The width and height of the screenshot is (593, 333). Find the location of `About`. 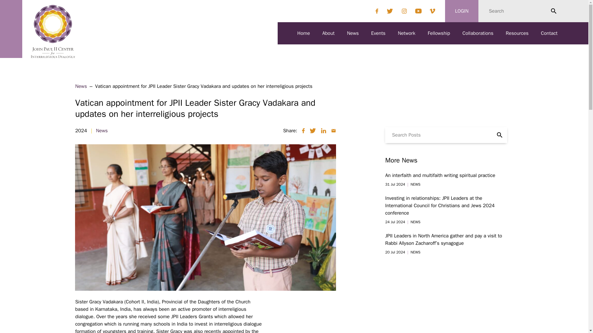

About is located at coordinates (329, 33).